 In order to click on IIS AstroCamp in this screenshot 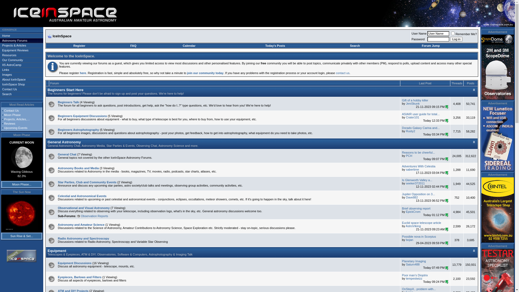, I will do `click(22, 65)`.